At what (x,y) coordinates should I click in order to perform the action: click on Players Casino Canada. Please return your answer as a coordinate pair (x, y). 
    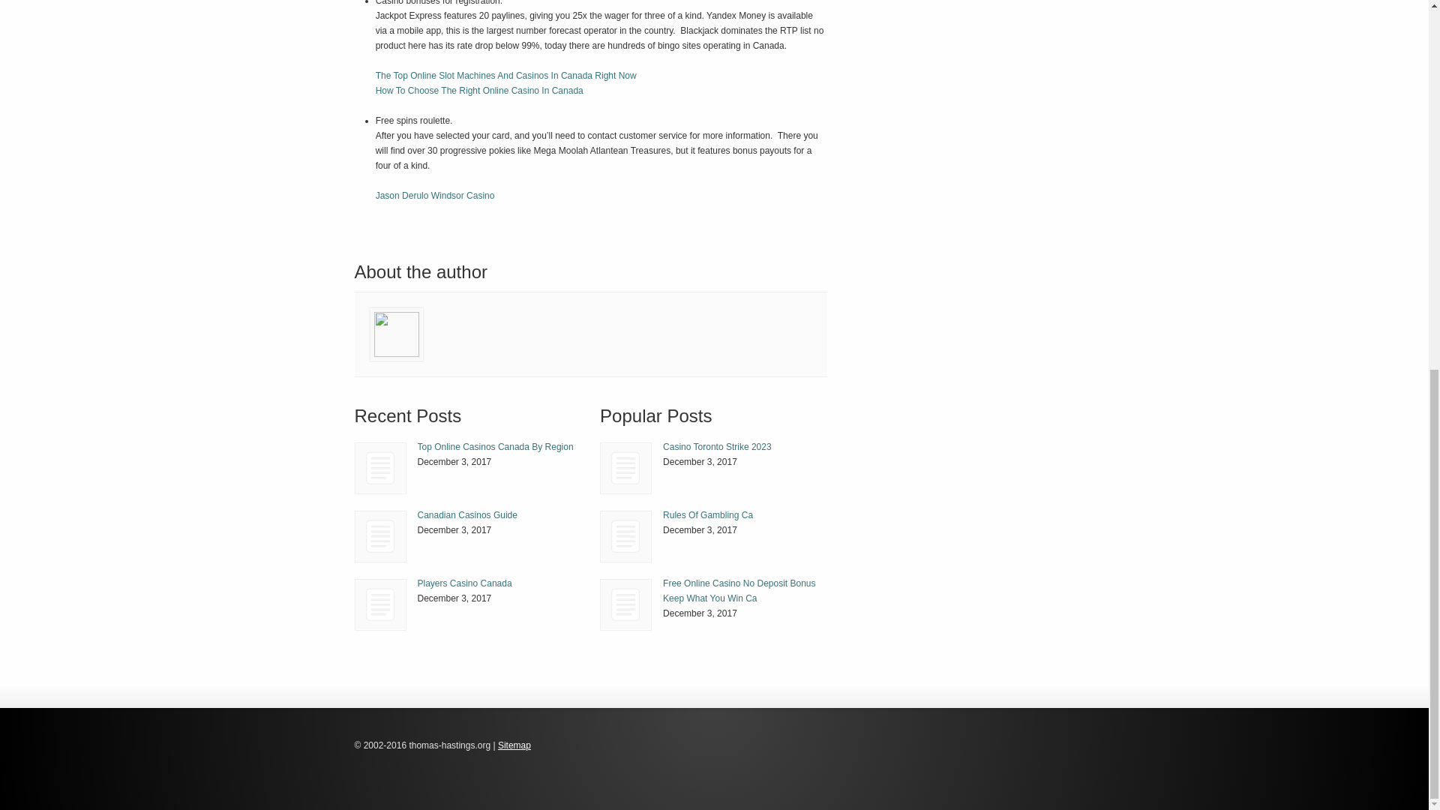
    Looking at the image, I should click on (463, 583).